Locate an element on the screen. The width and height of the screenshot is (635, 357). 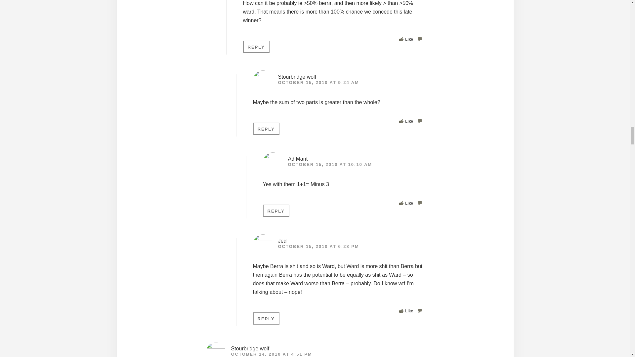
REPLY is located at coordinates (266, 129).